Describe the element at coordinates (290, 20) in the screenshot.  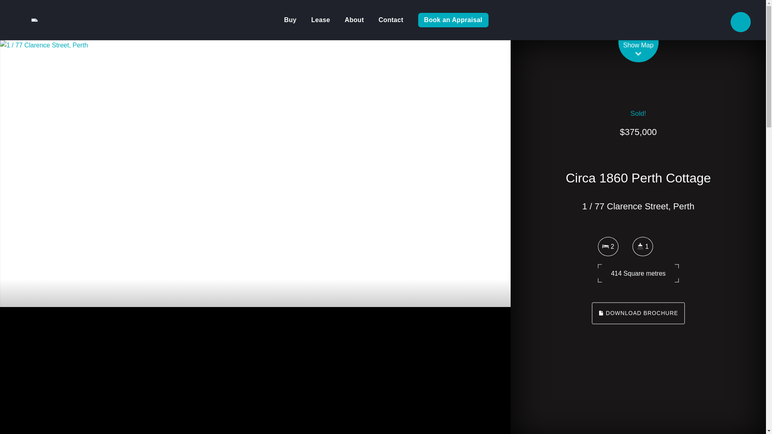
I see `Buy` at that location.